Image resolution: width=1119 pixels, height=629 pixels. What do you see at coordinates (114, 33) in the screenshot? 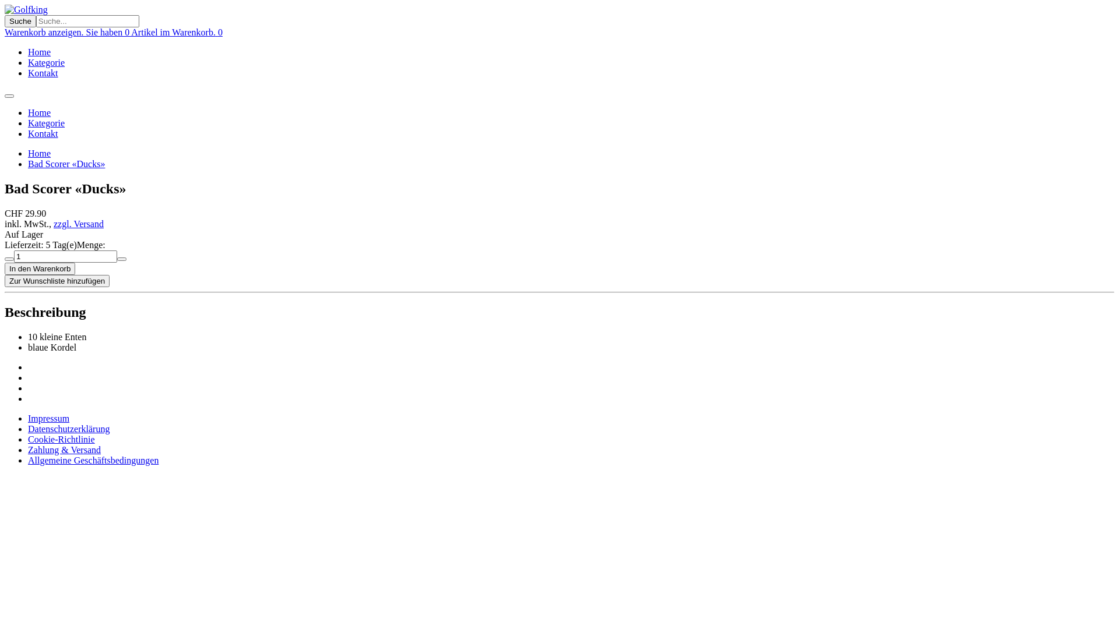
I see `Warenkorb anzeigen. Sie haben 0 Artikel im Warenkorb. 0` at bounding box center [114, 33].